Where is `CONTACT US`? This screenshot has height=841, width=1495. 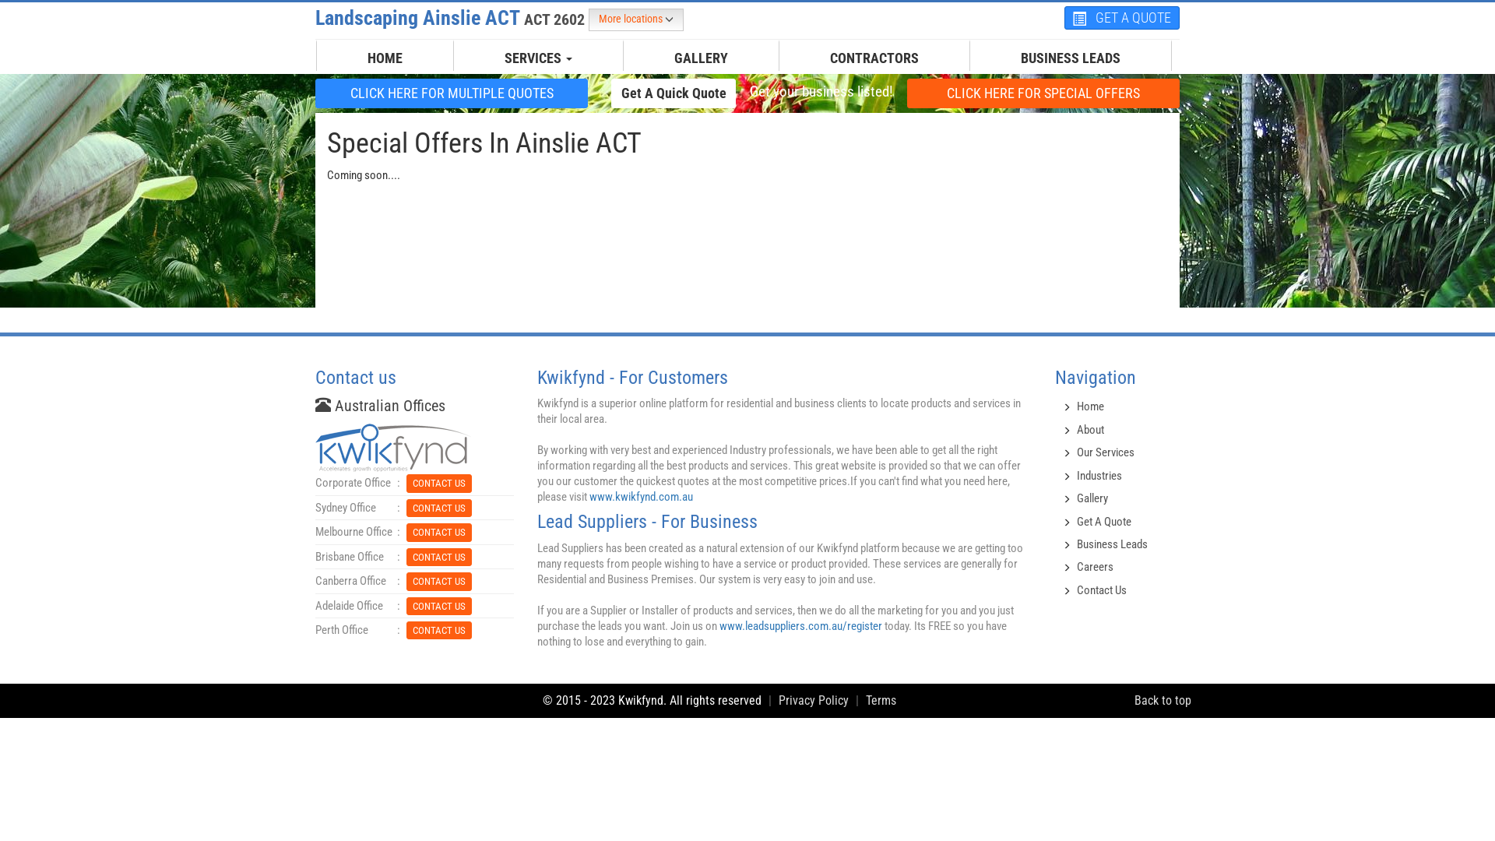
CONTACT US is located at coordinates (439, 556).